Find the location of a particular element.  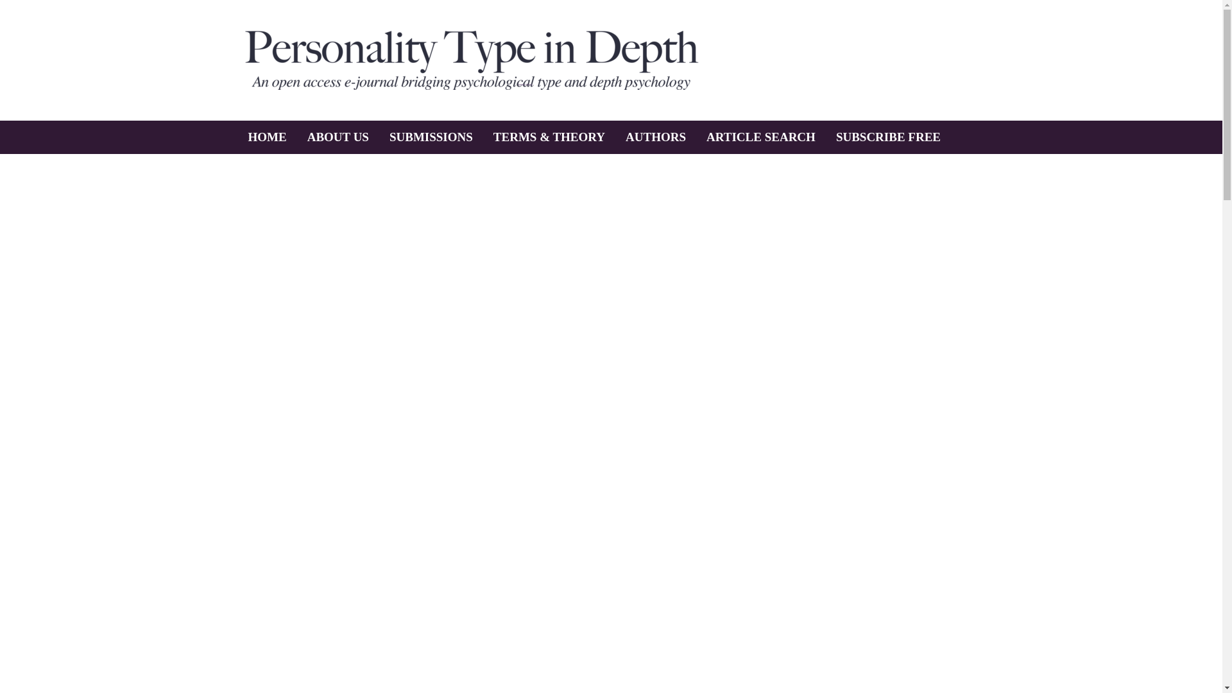

Home is located at coordinates (472, 60).